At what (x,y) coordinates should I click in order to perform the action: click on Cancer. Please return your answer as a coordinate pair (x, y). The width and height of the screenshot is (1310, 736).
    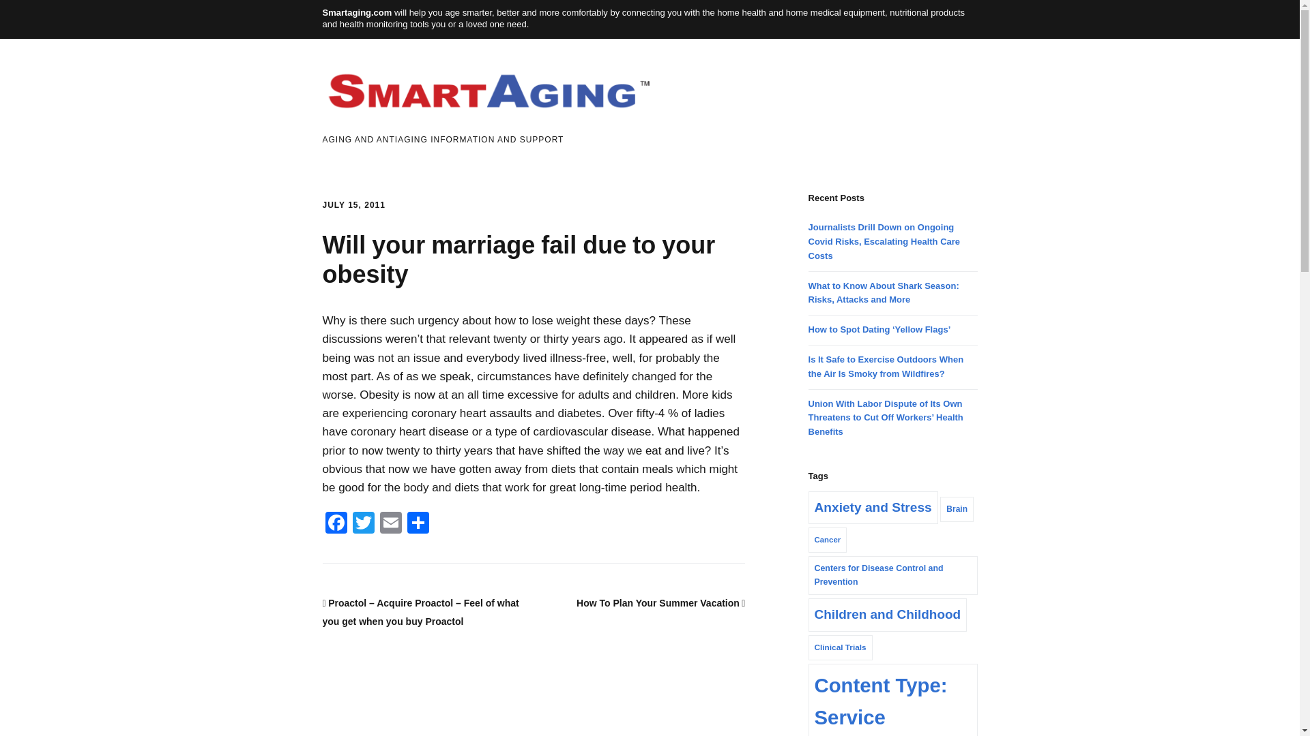
    Looking at the image, I should click on (828, 540).